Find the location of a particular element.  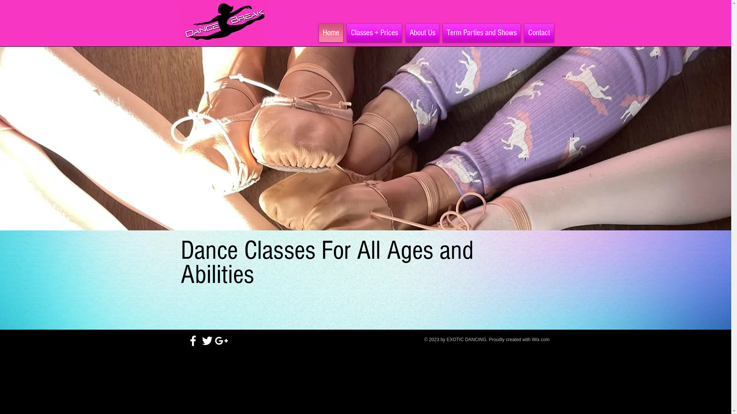

logo.jpg is located at coordinates (223, 23).